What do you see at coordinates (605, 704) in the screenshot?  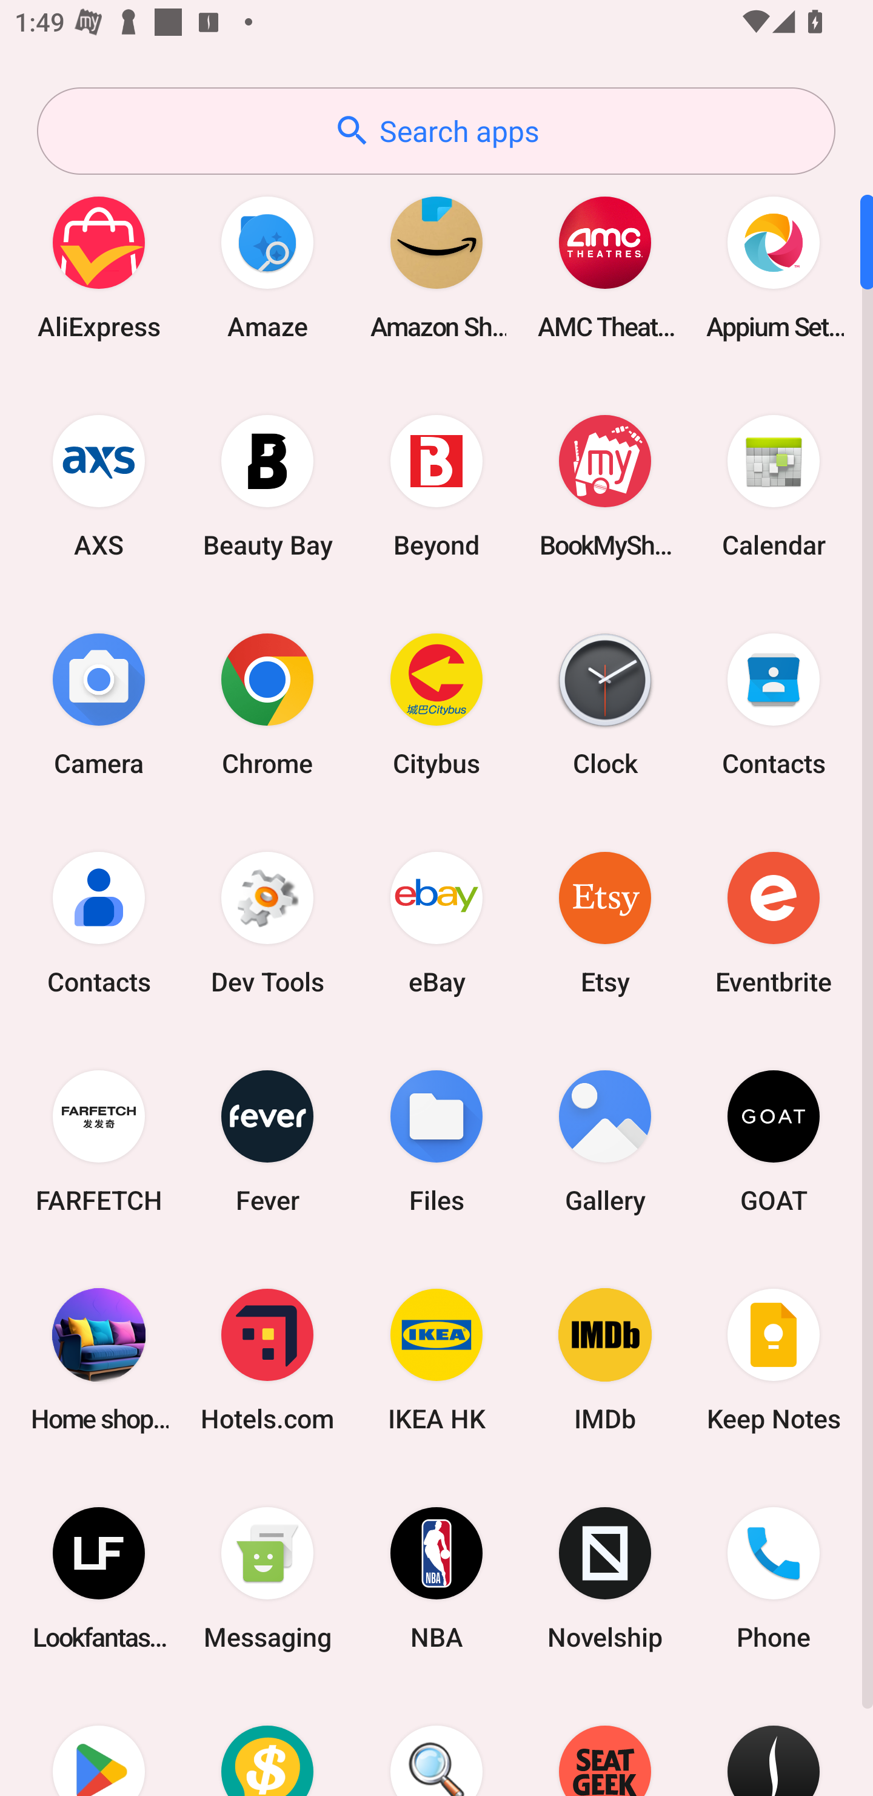 I see `Clock` at bounding box center [605, 704].